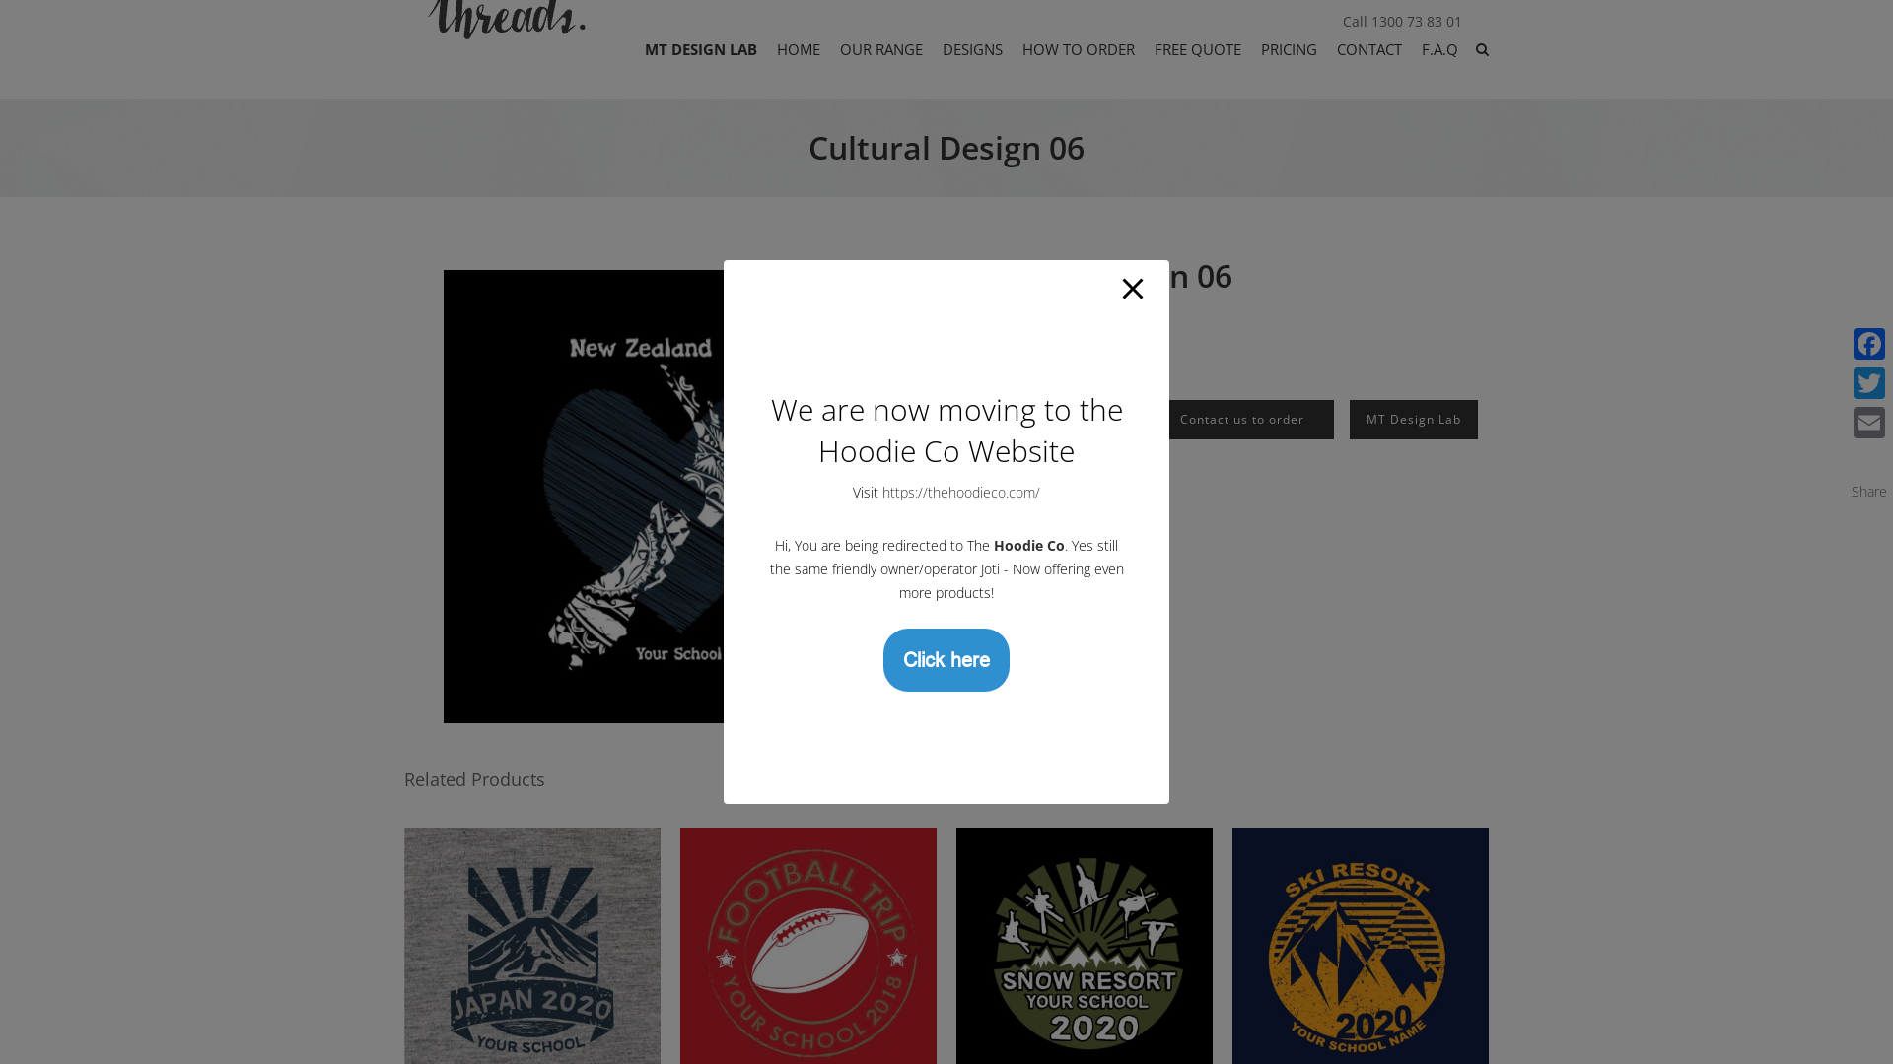 Image resolution: width=1893 pixels, height=1064 pixels. I want to click on PRICING, so click(1290, 49).